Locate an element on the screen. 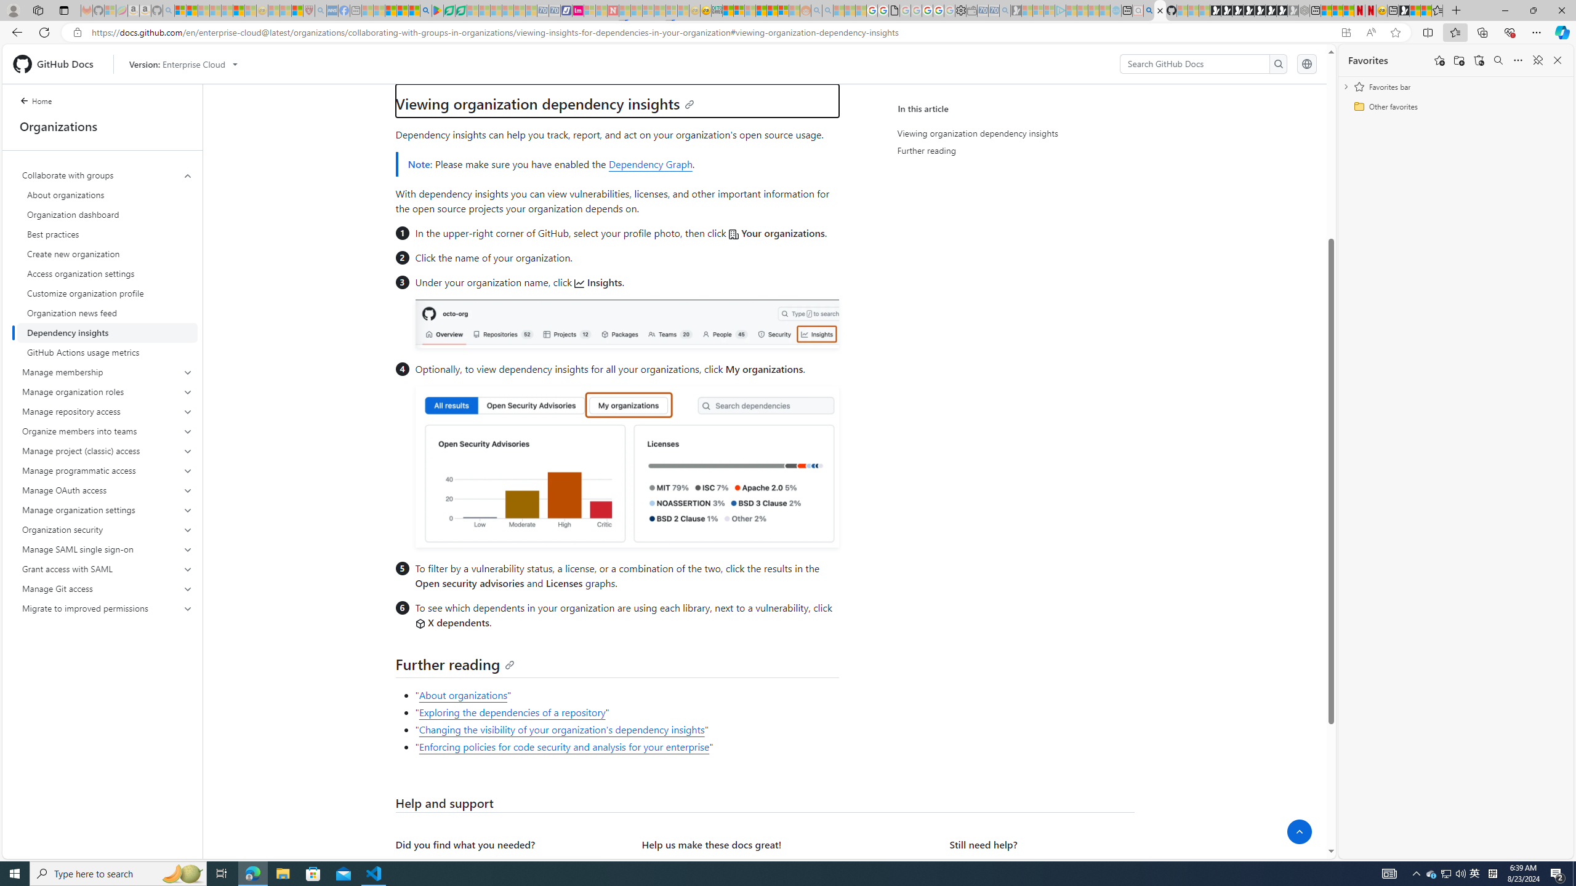 The height and width of the screenshot is (886, 1576). Manage SAML single sign-on is located at coordinates (108, 549).